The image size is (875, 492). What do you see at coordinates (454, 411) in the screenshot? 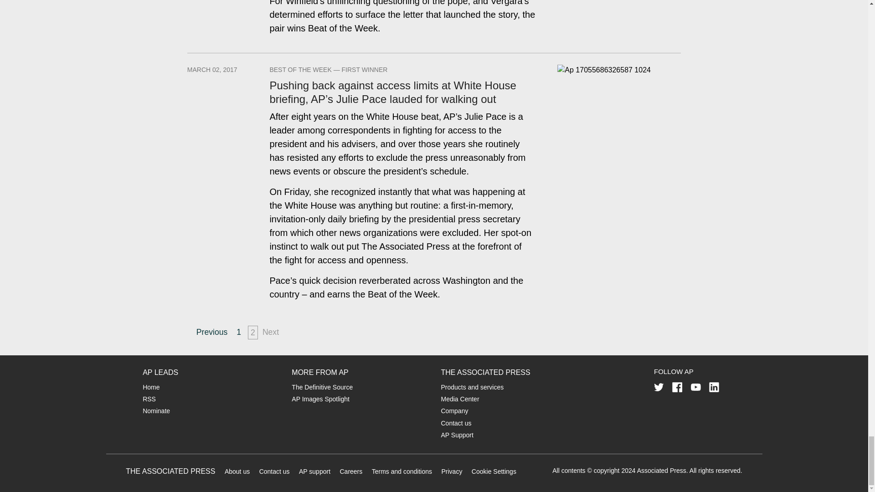
I see `Company` at bounding box center [454, 411].